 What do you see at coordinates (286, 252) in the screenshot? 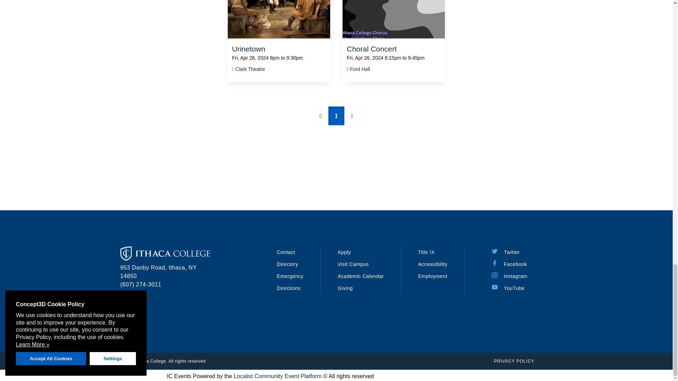
I see `Contact Ithaca College` at bounding box center [286, 252].